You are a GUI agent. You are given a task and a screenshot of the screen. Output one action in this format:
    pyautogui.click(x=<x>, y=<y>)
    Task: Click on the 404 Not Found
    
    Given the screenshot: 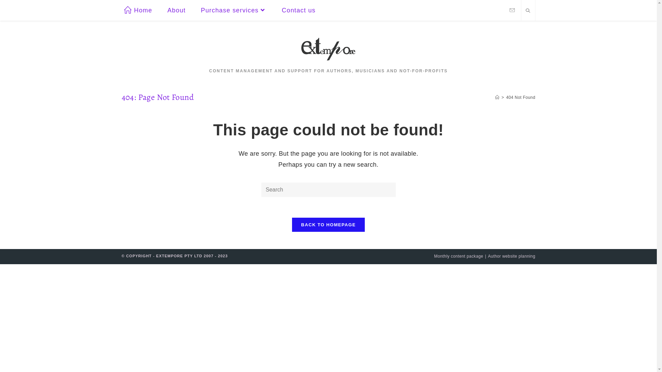 What is the action you would take?
    pyautogui.click(x=521, y=97)
    